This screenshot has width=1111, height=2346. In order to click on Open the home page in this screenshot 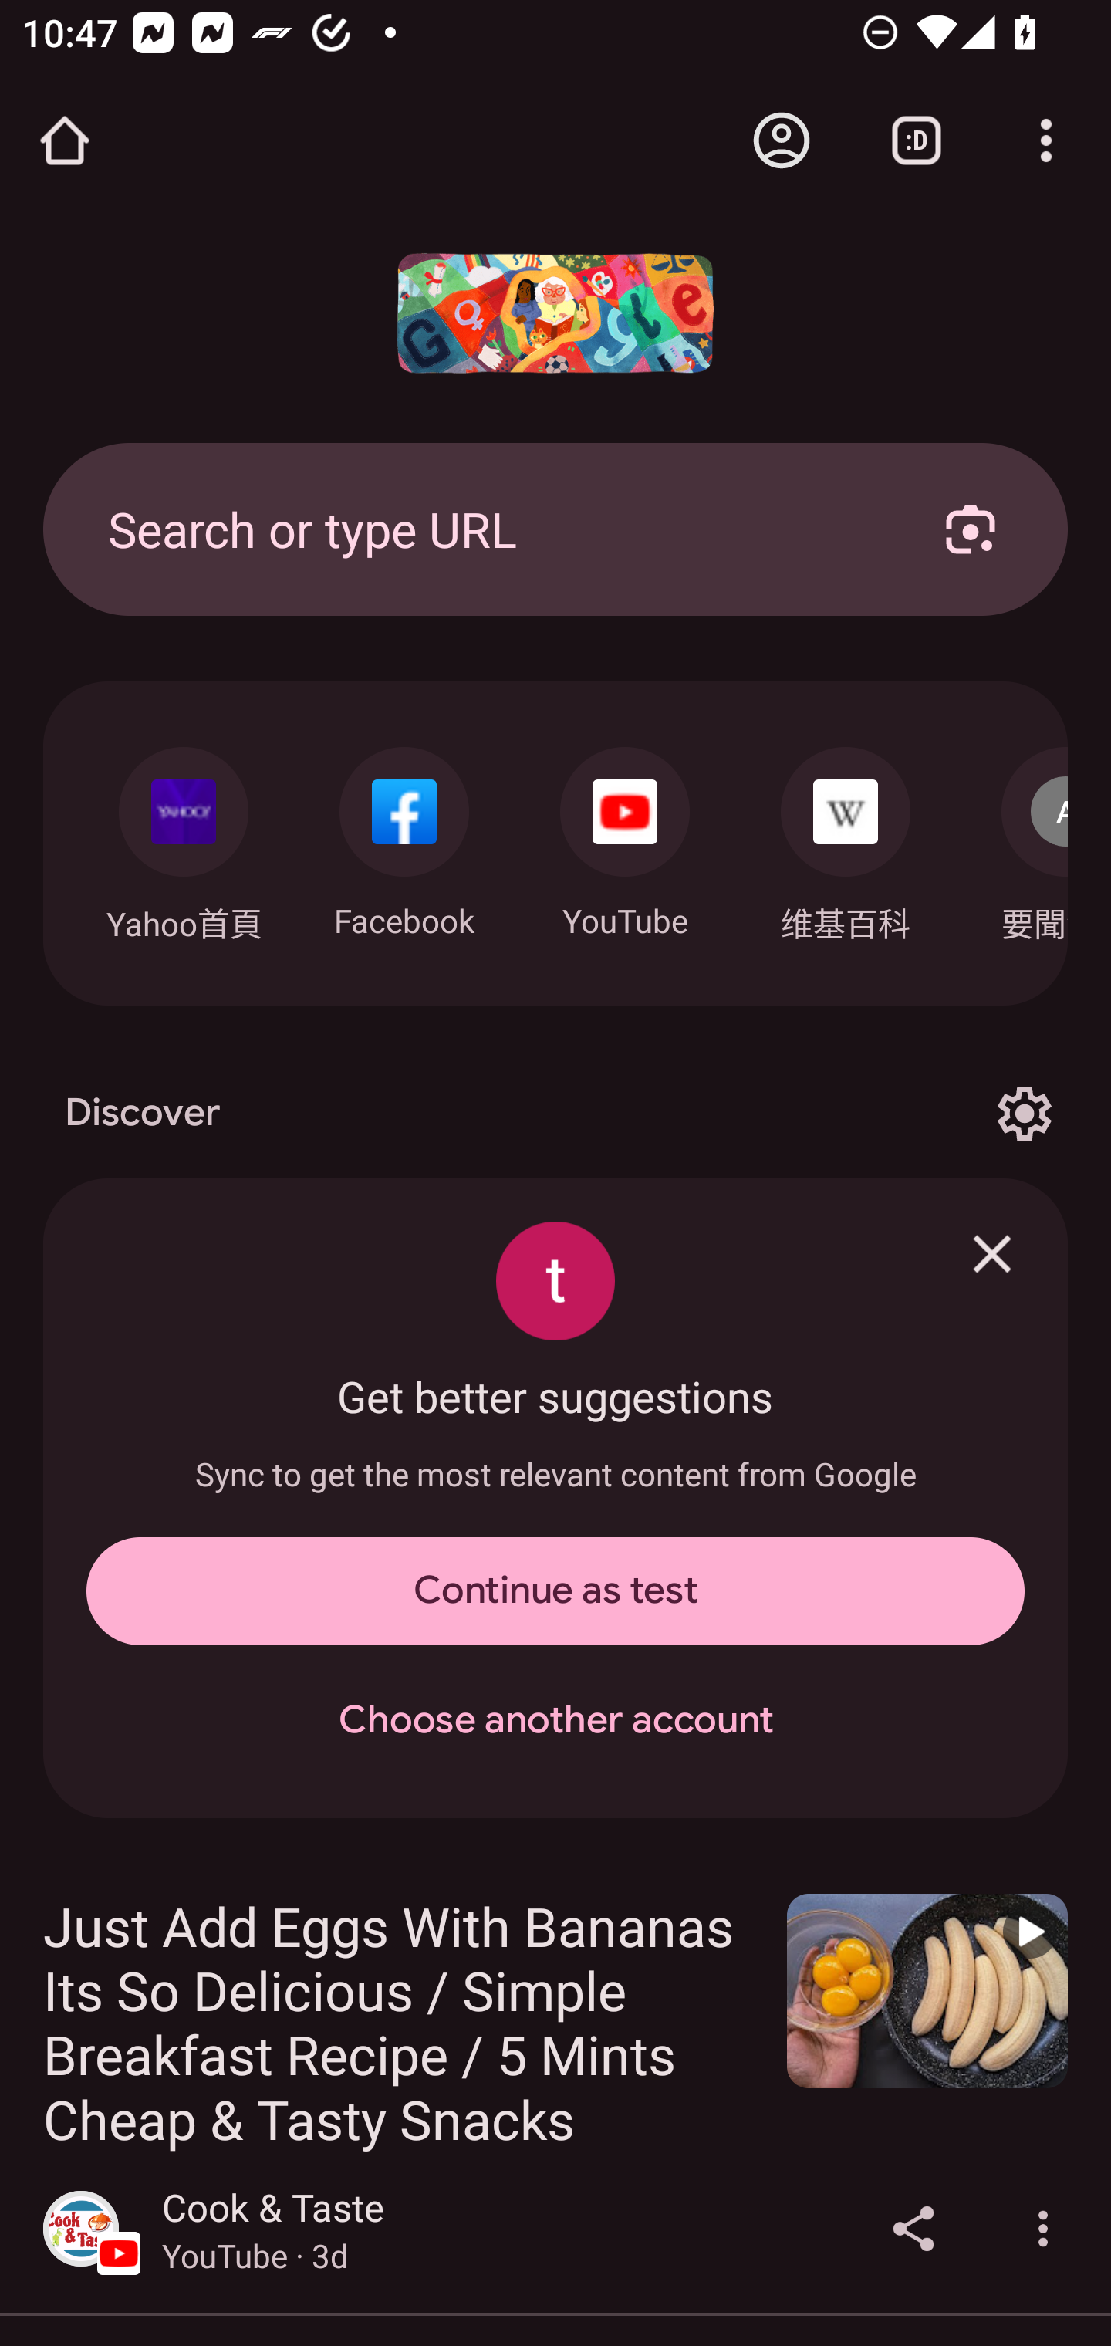, I will do `click(65, 140)`.